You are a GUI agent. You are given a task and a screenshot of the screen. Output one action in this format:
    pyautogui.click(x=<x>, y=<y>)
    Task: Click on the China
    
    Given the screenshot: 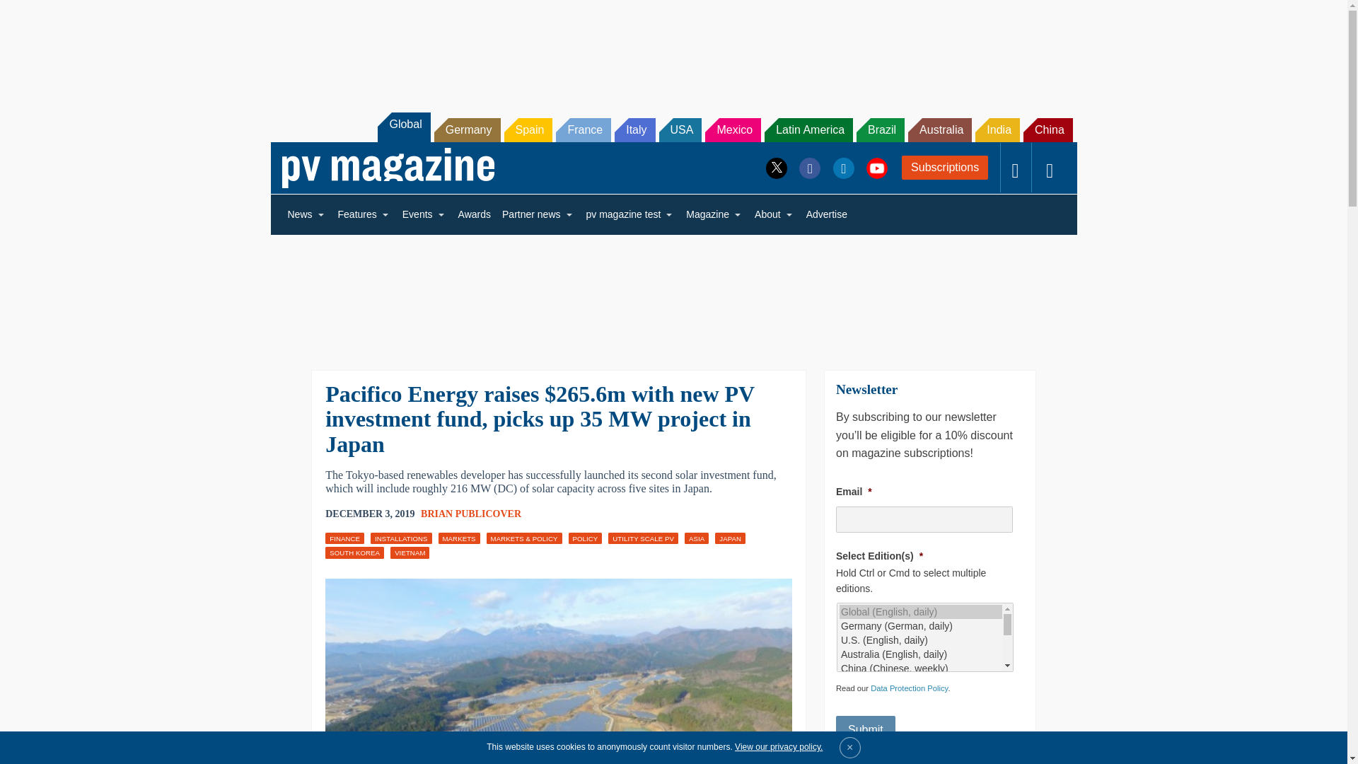 What is the action you would take?
    pyautogui.click(x=1048, y=130)
    